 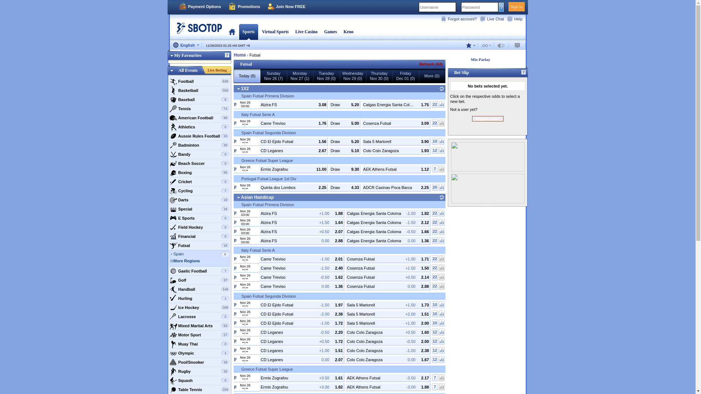 What do you see at coordinates (235, 141) in the screenshot?
I see `Upcoming live` at bounding box center [235, 141].